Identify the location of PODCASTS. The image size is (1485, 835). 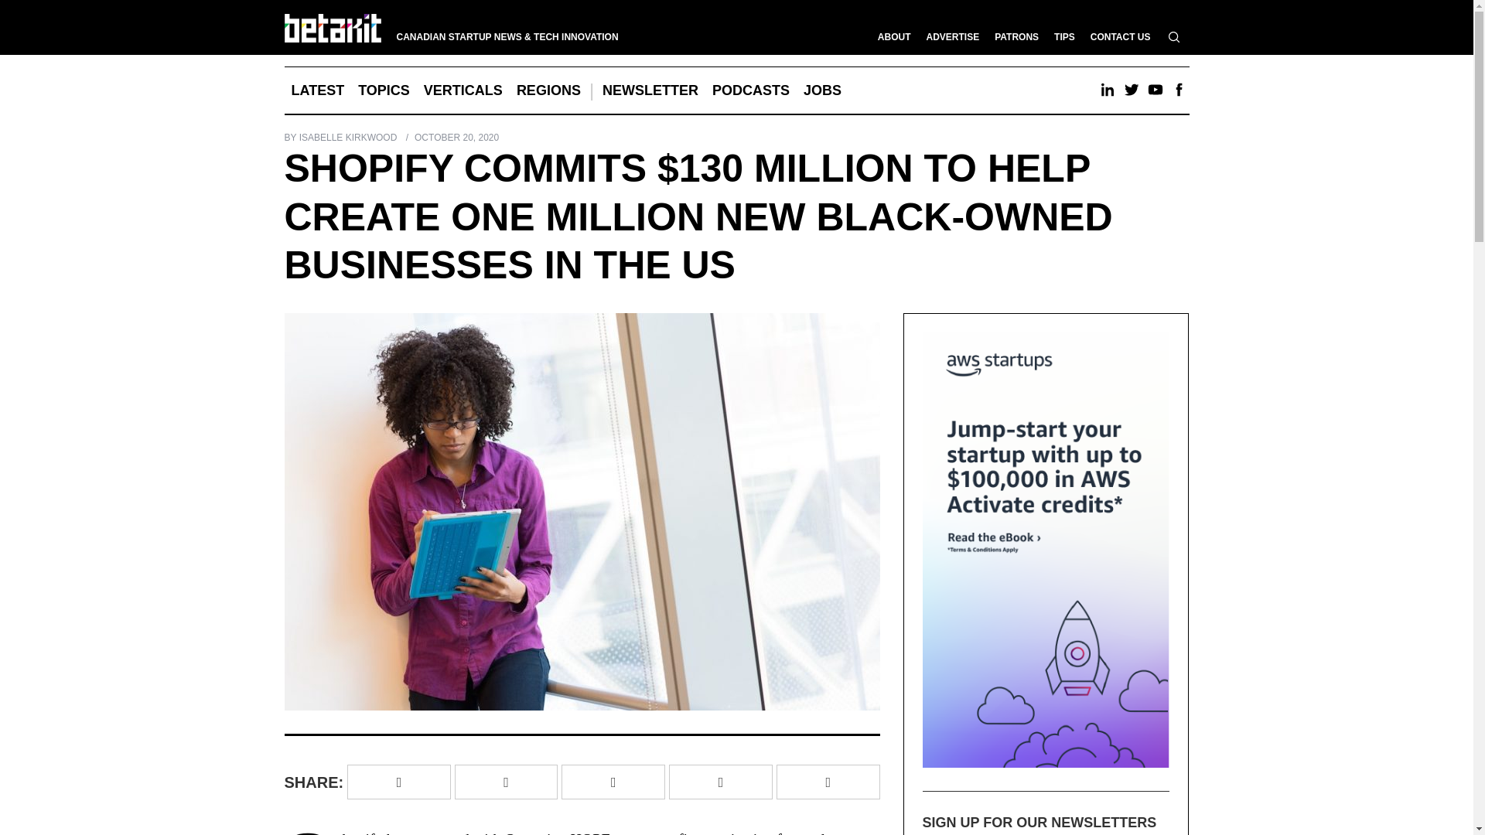
(750, 90).